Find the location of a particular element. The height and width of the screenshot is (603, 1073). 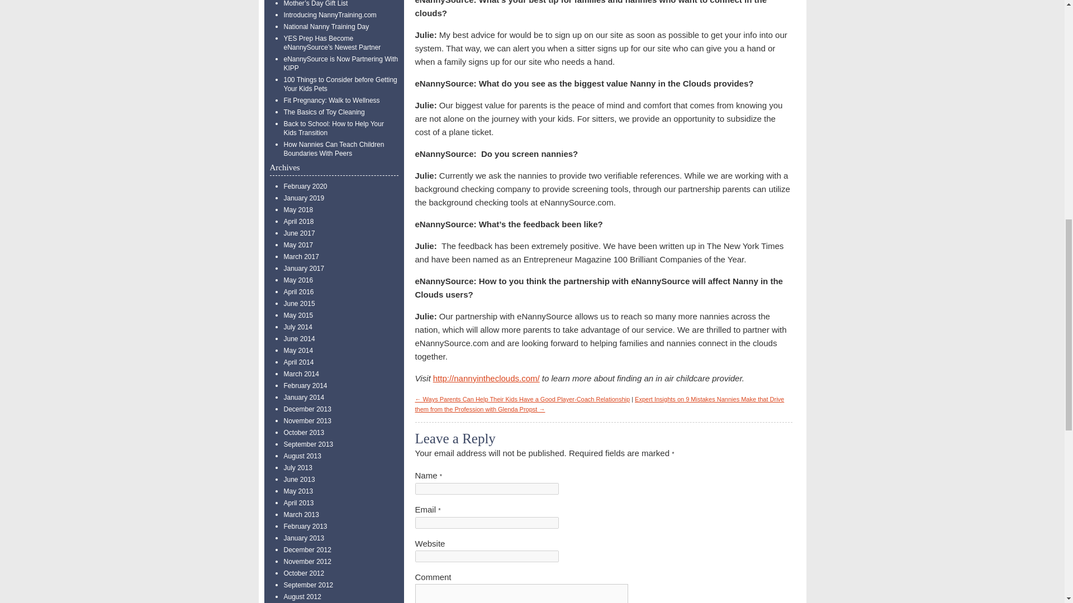

How Nannies Can Teach Children Boundaries With Peers is located at coordinates (334, 149).